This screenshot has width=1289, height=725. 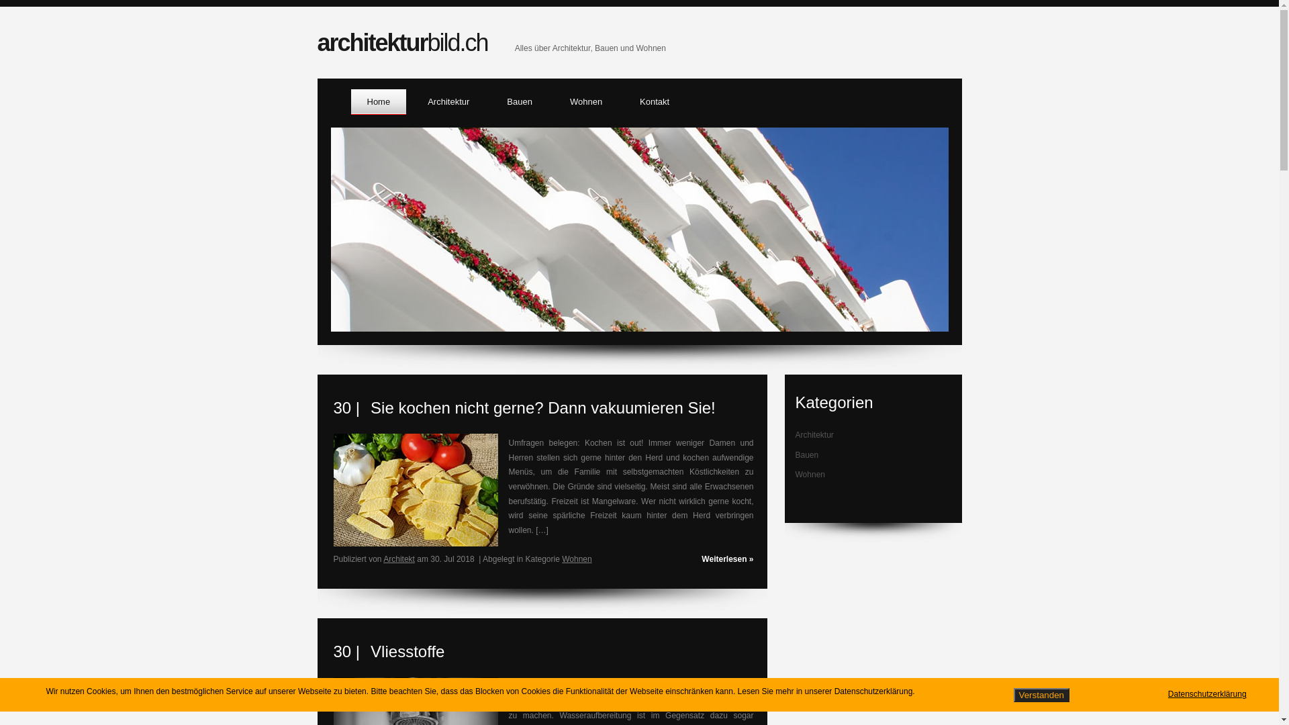 I want to click on Bauen, so click(x=804, y=455).